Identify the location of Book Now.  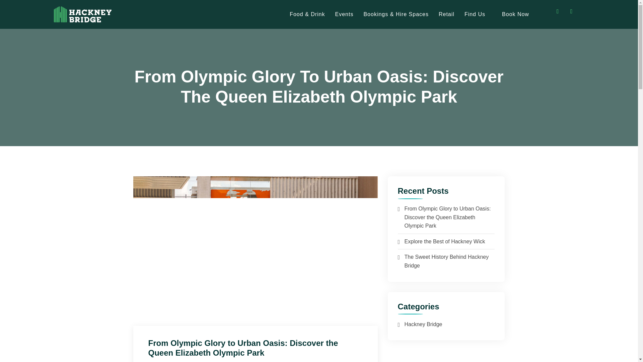
(516, 14).